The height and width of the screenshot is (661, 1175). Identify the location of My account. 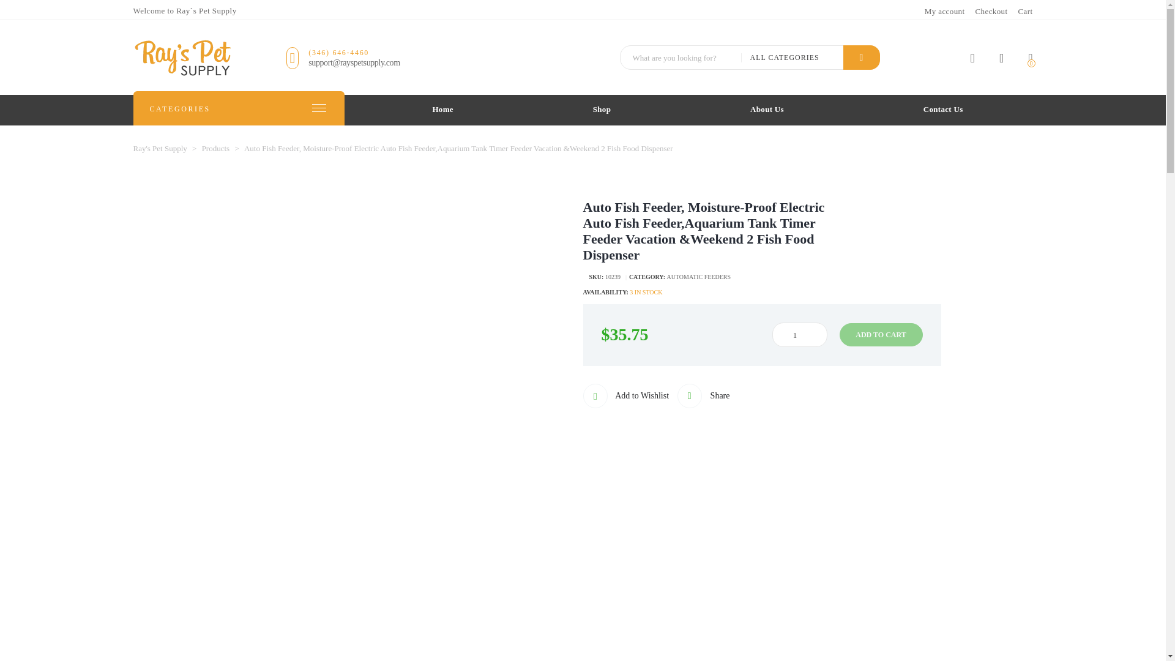
(972, 59).